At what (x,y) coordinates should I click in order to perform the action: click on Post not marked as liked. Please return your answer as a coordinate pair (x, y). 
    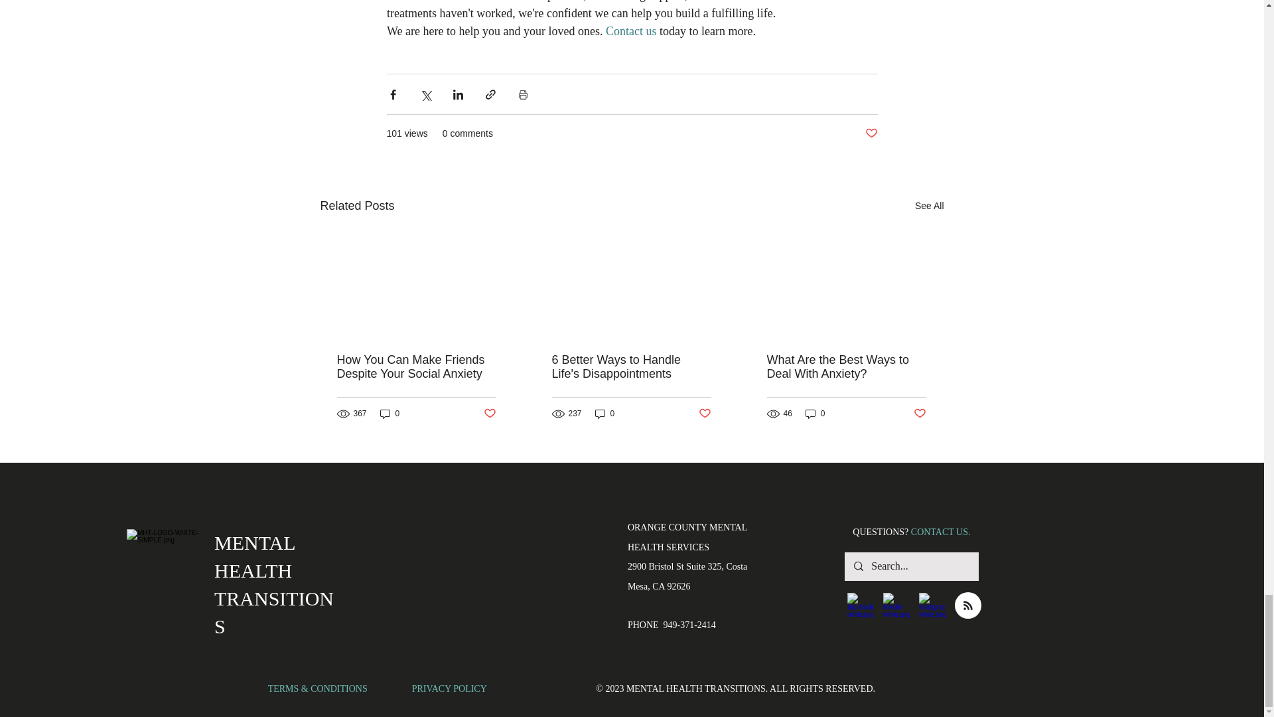
    Looking at the image, I should click on (871, 133).